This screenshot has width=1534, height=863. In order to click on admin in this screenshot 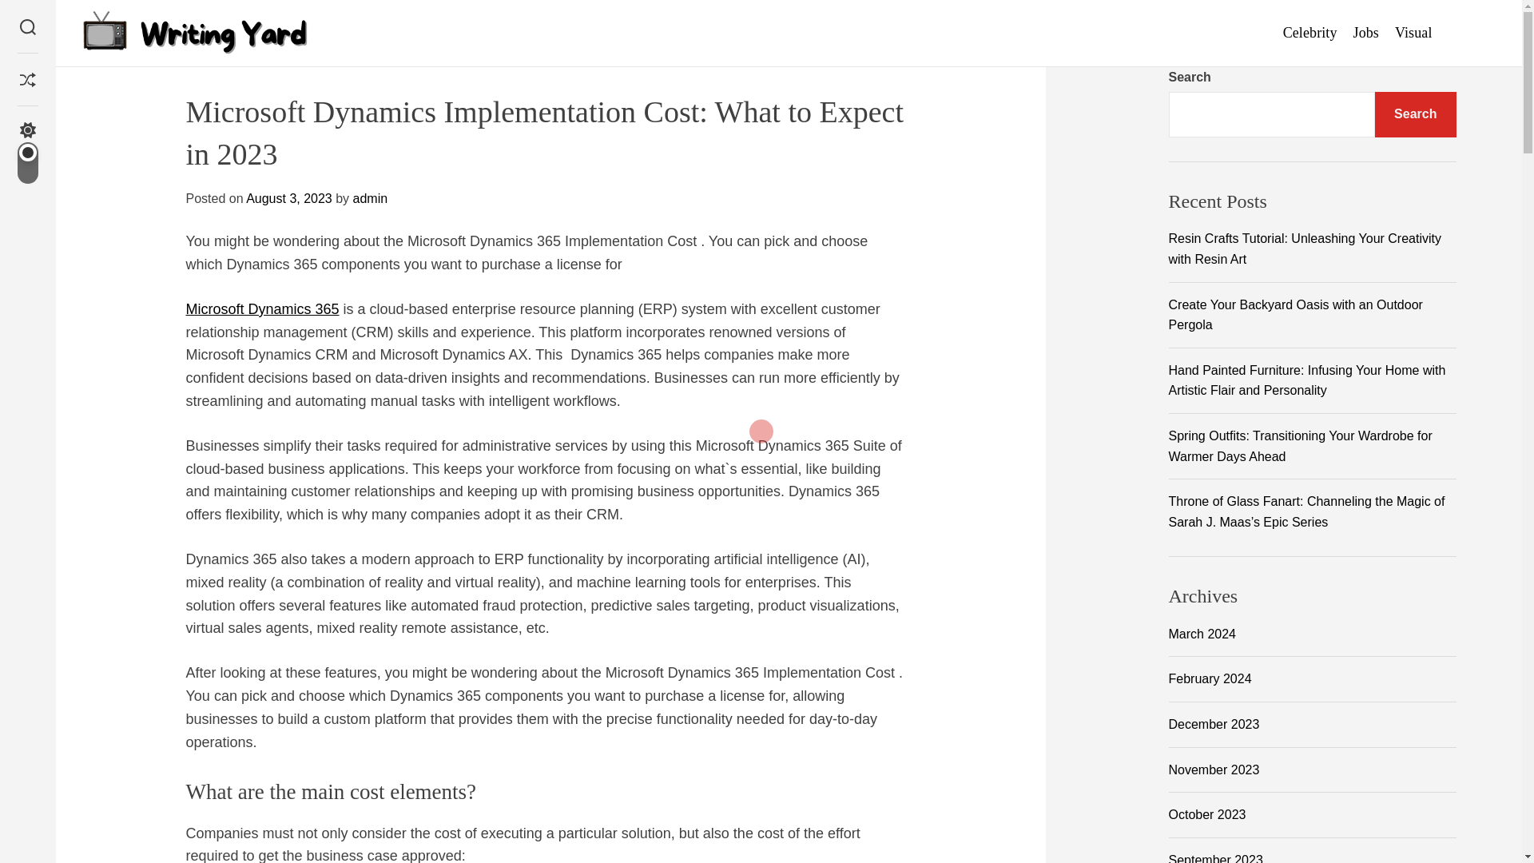, I will do `click(370, 198)`.